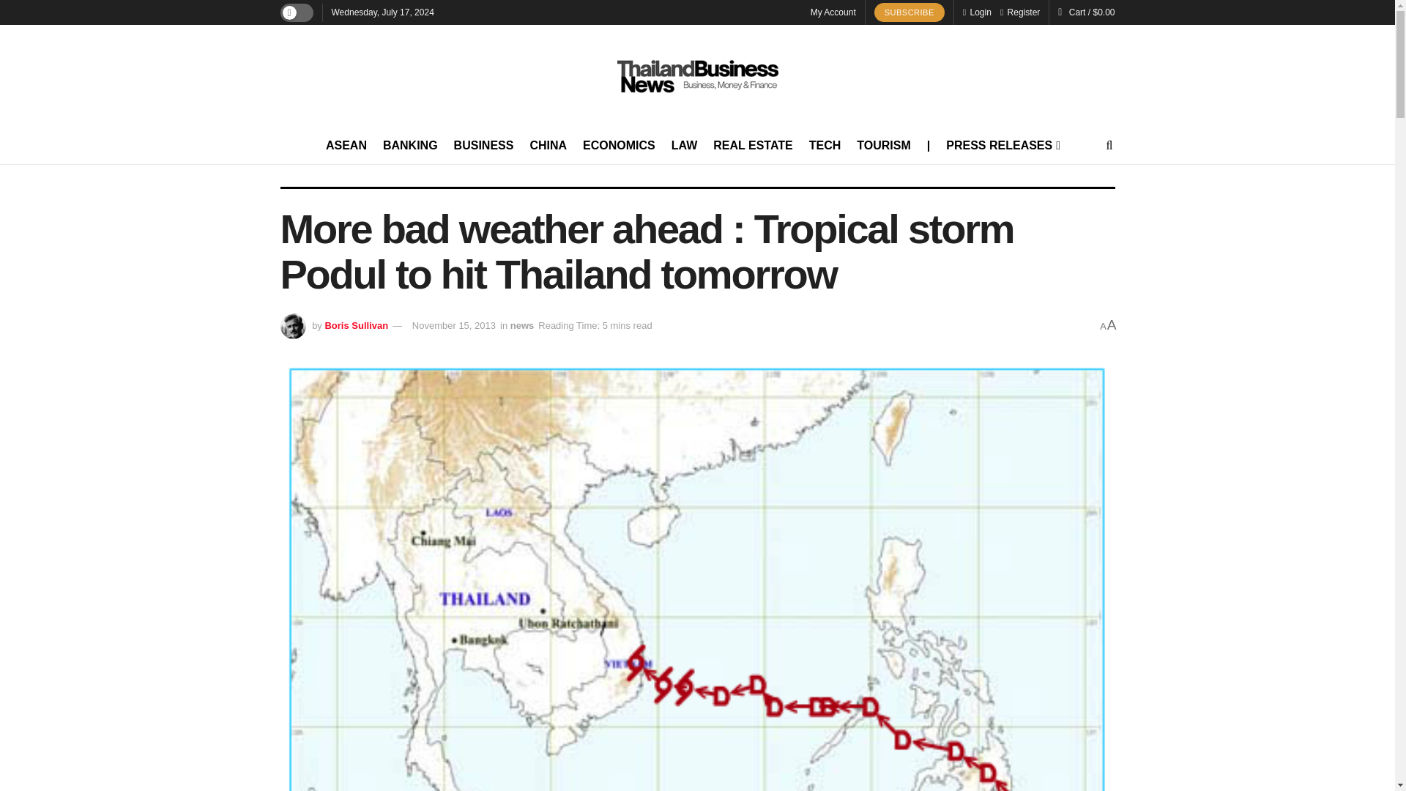  What do you see at coordinates (977, 12) in the screenshot?
I see `Login` at bounding box center [977, 12].